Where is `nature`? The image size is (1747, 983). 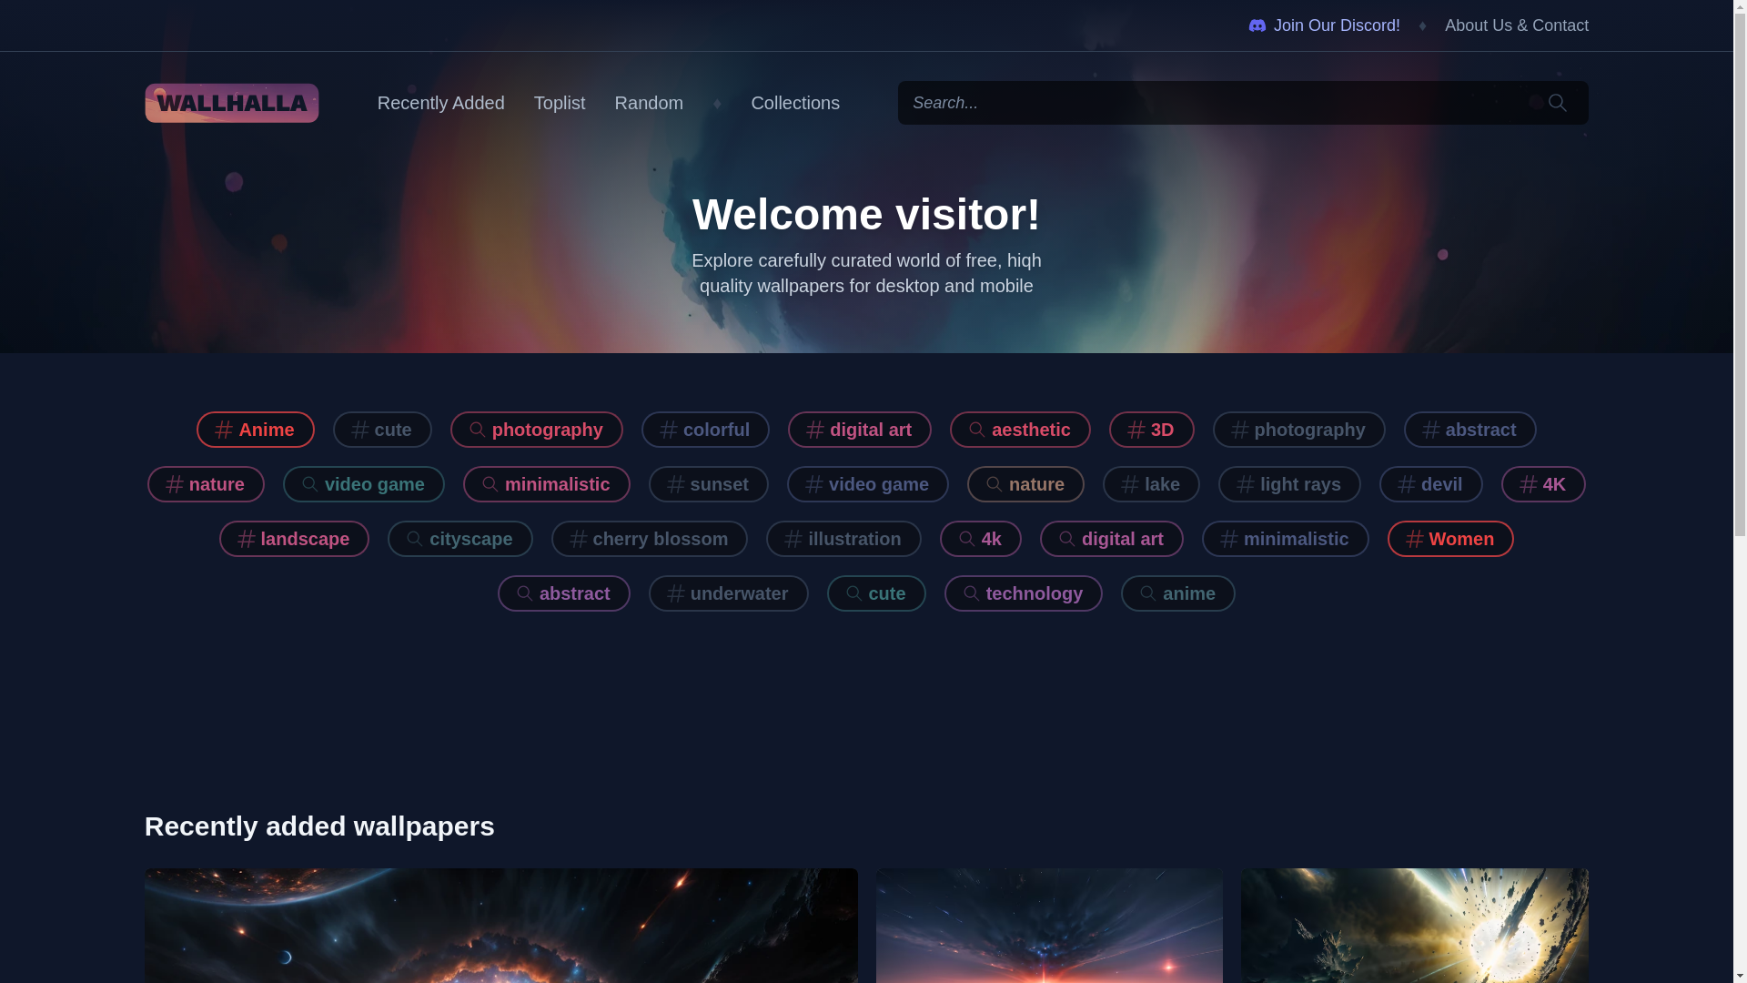
nature is located at coordinates (1026, 484).